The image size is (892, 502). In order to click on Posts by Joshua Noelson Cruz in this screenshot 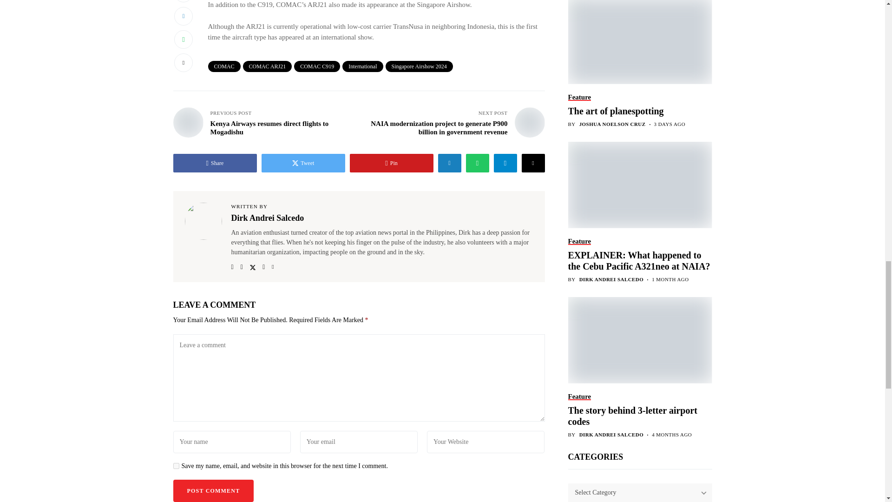, I will do `click(612, 2)`.